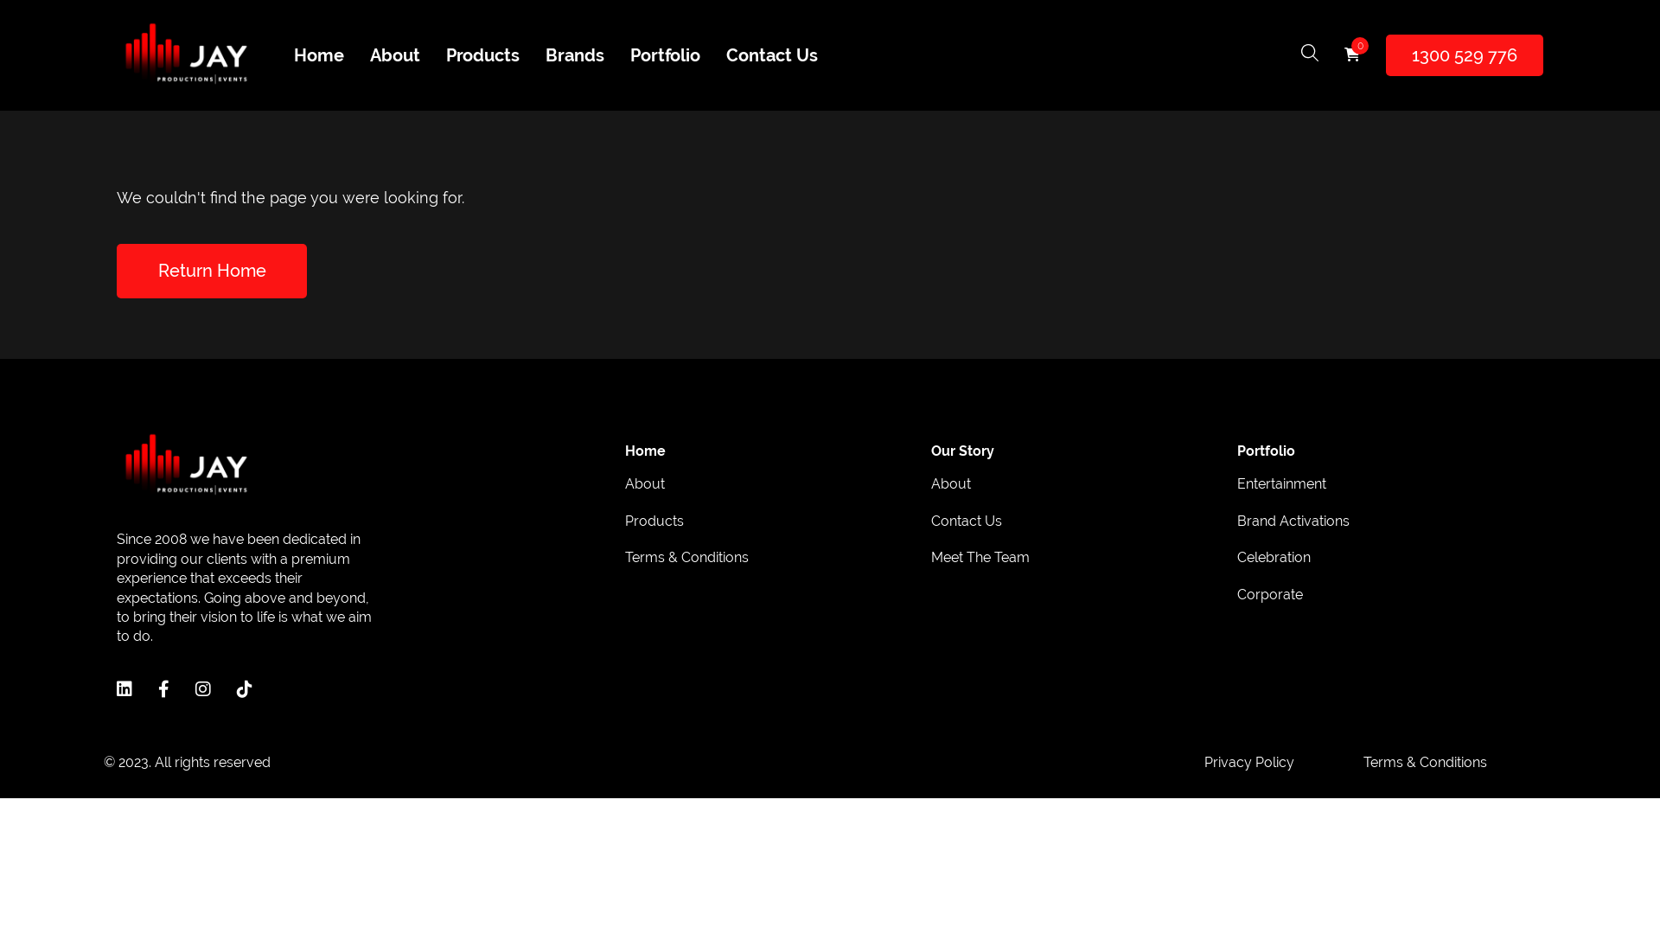 The width and height of the screenshot is (1660, 934). Describe the element at coordinates (482, 55) in the screenshot. I see `Products` at that location.